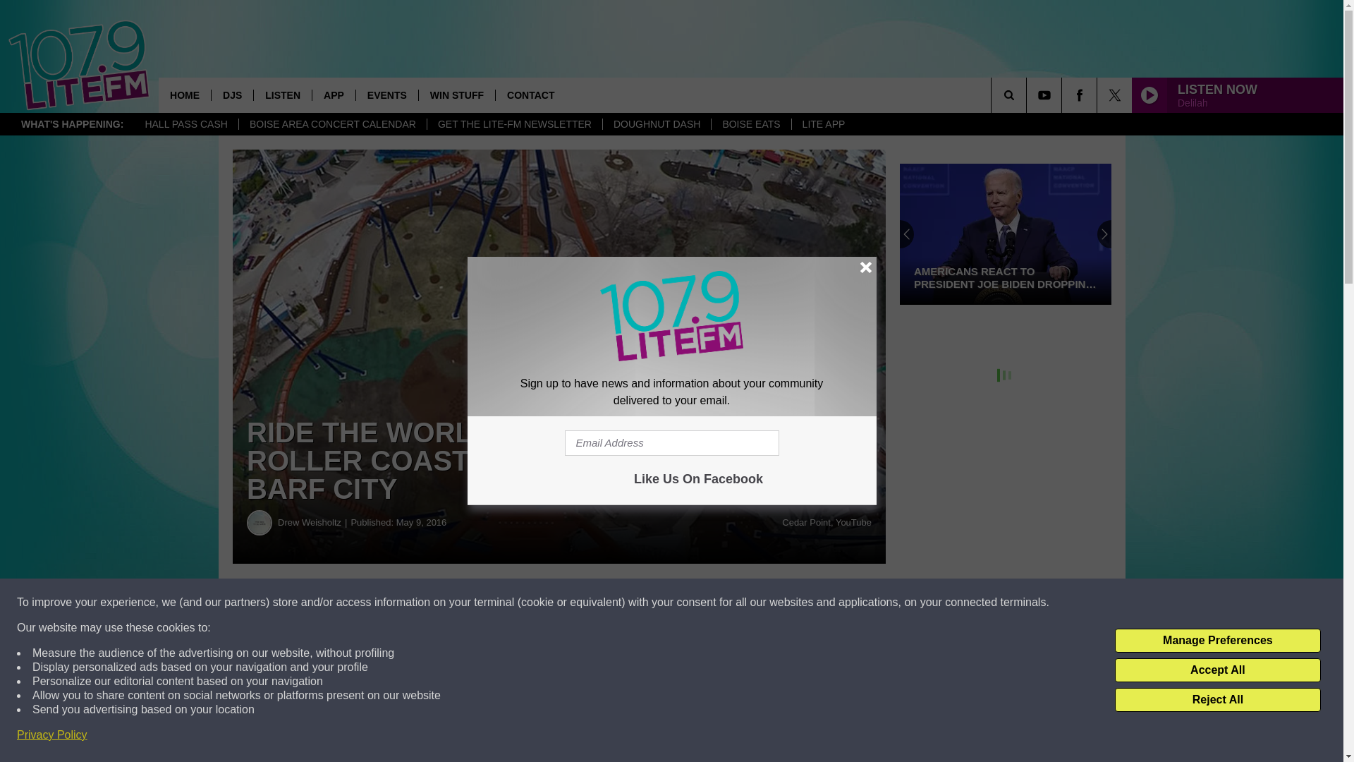 The height and width of the screenshot is (762, 1354). What do you see at coordinates (671, 443) in the screenshot?
I see `Email Address` at bounding box center [671, 443].